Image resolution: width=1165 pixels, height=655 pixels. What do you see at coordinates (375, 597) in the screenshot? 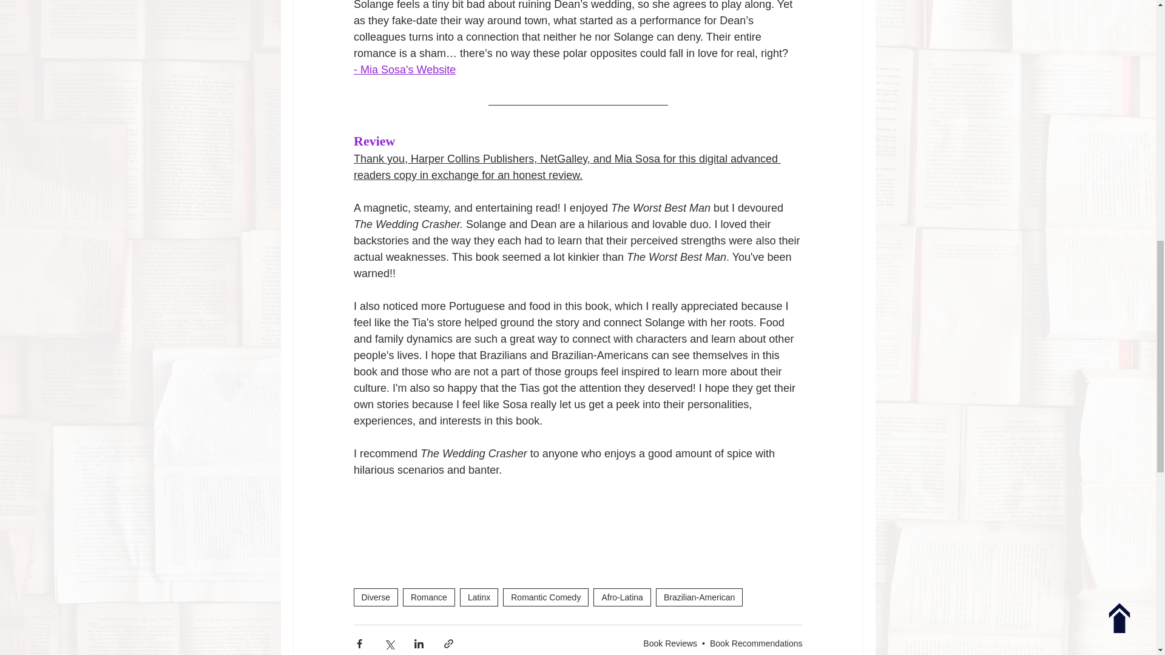
I see `Diverse` at bounding box center [375, 597].